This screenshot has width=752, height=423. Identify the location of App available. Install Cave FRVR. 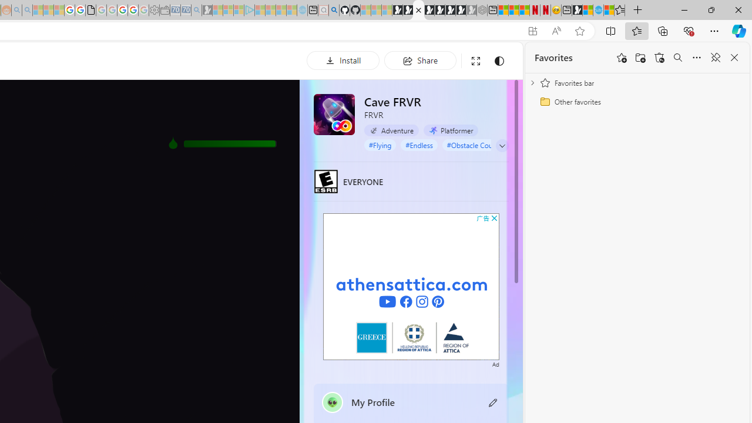
(532, 31).